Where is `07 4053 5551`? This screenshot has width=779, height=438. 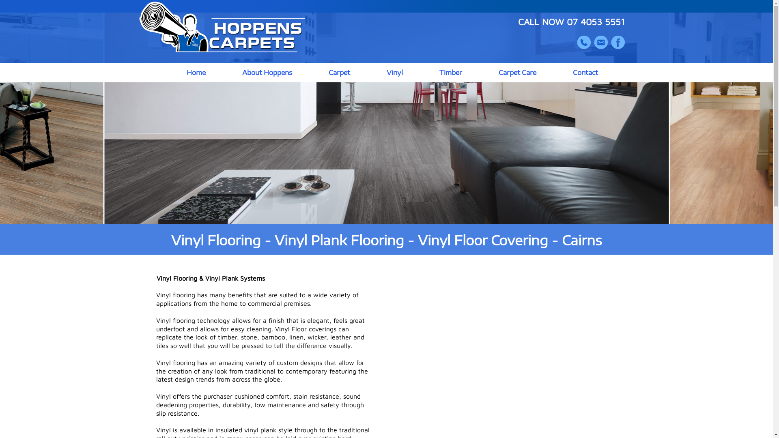 07 4053 5551 is located at coordinates (596, 22).